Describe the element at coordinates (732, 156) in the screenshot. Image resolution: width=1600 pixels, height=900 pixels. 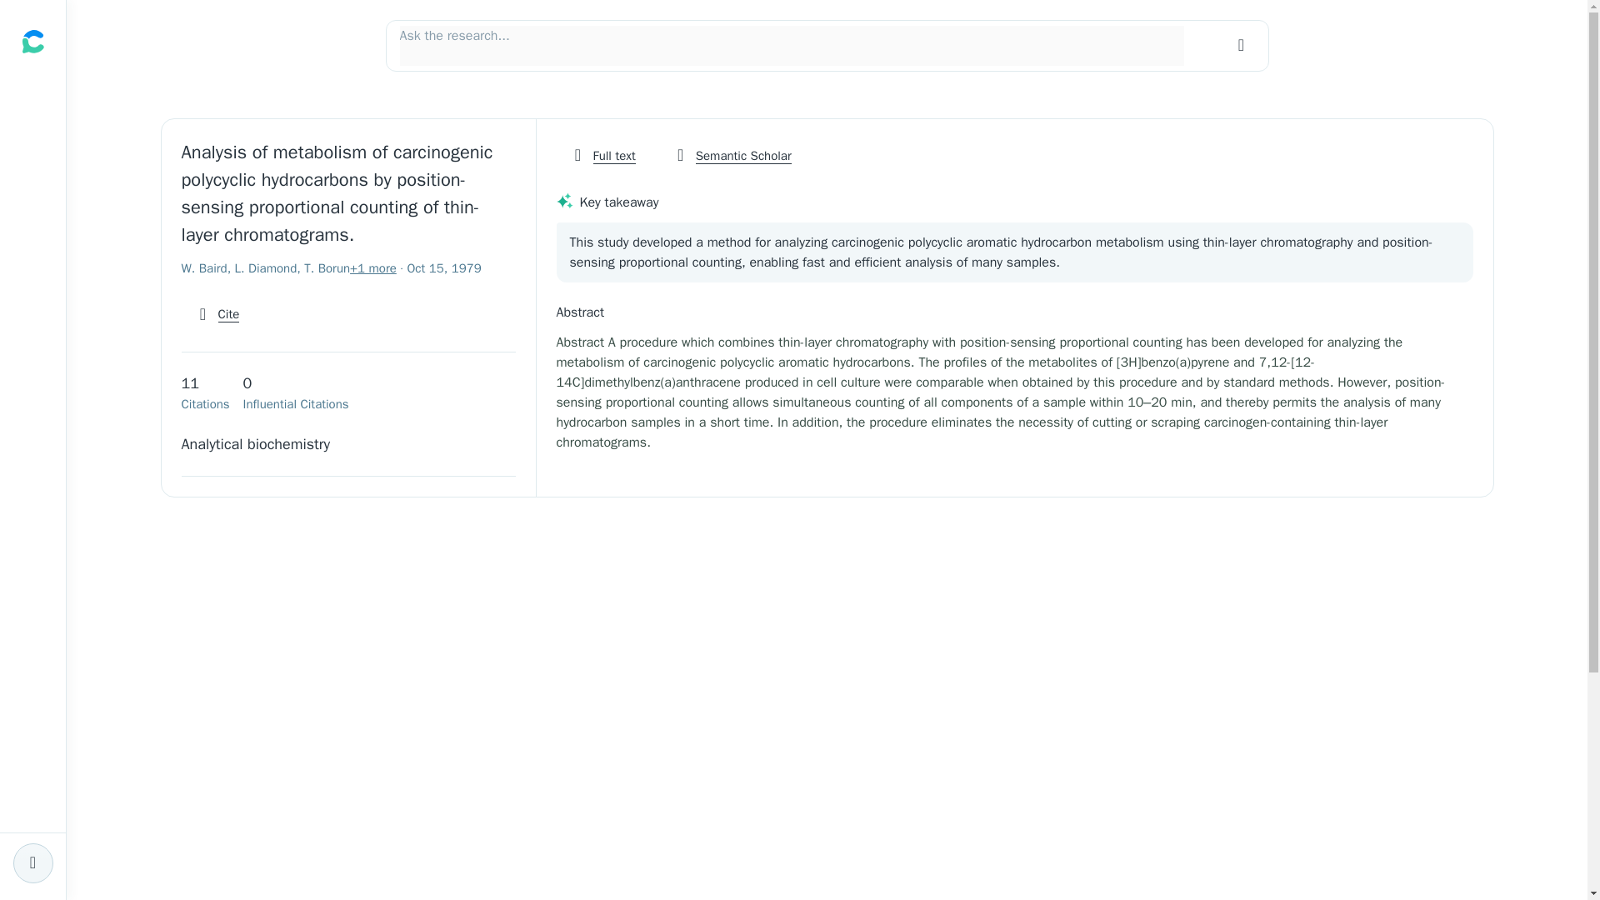
I see `Semantic Scholar` at that location.